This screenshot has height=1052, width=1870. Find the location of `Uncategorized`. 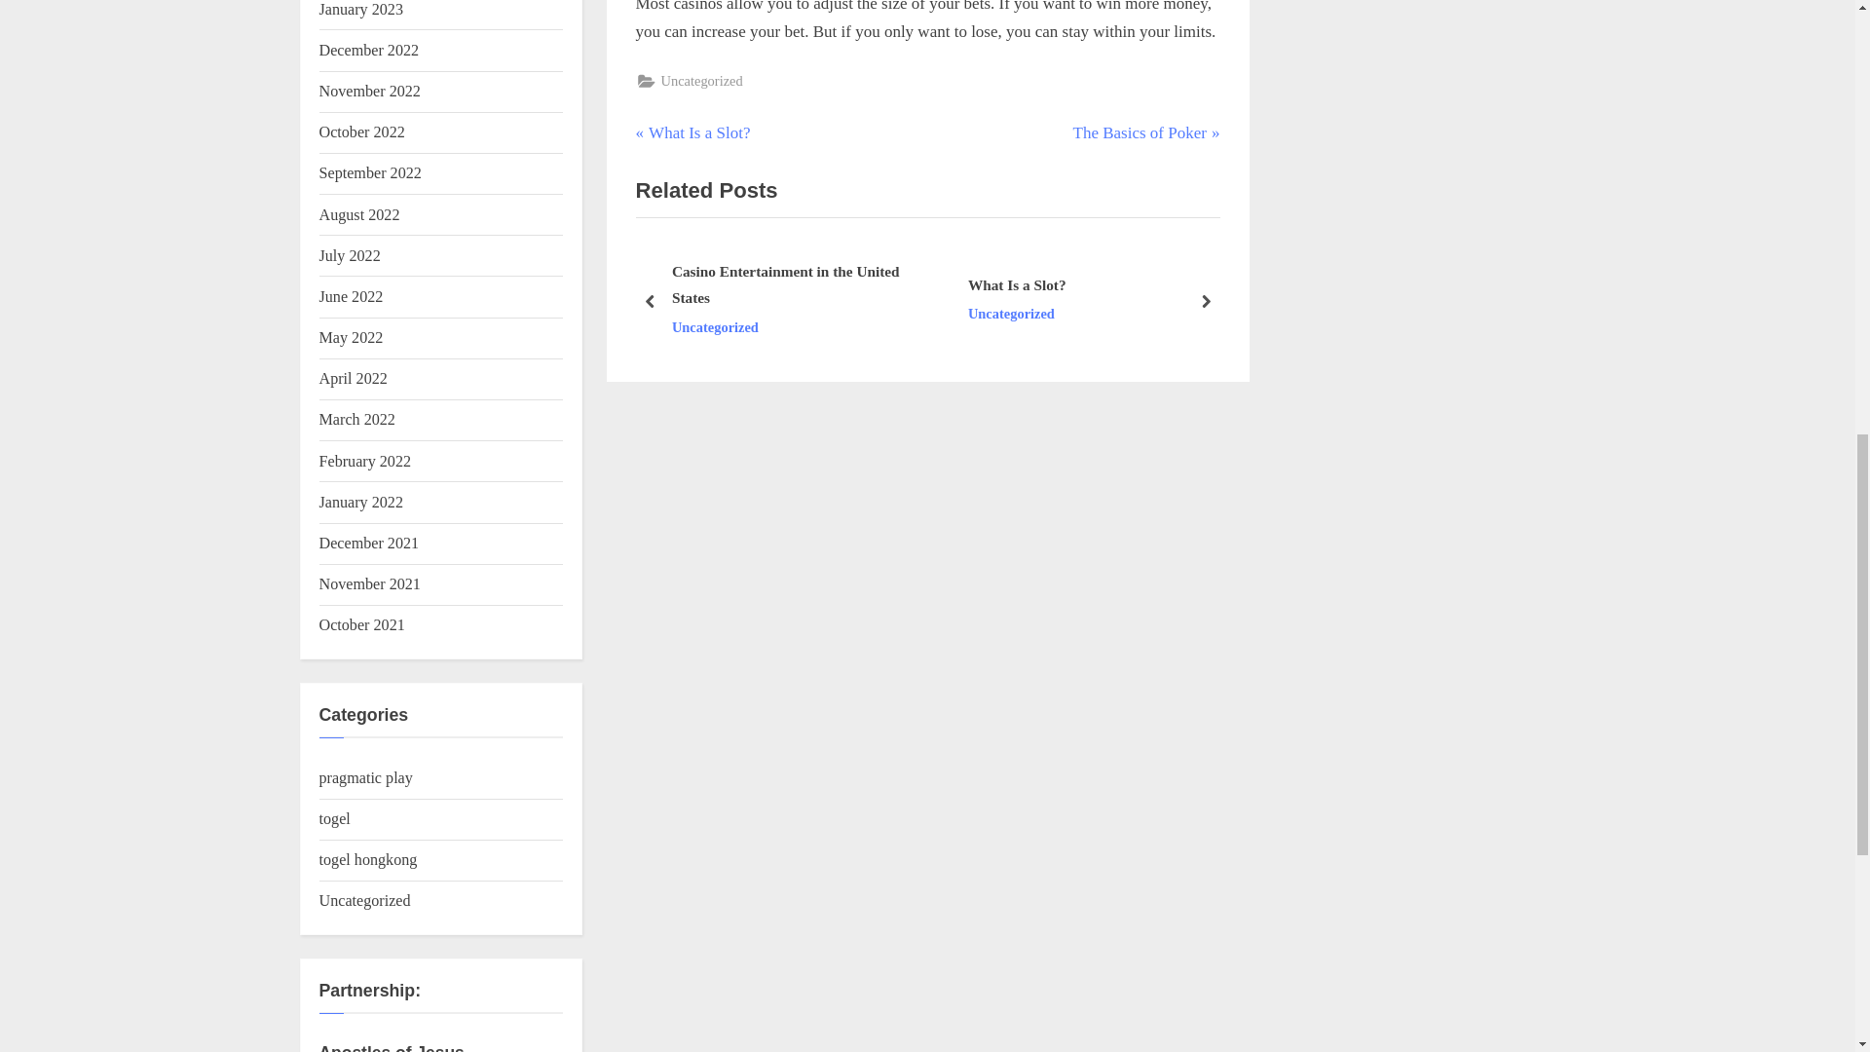

Uncategorized is located at coordinates (692, 133).